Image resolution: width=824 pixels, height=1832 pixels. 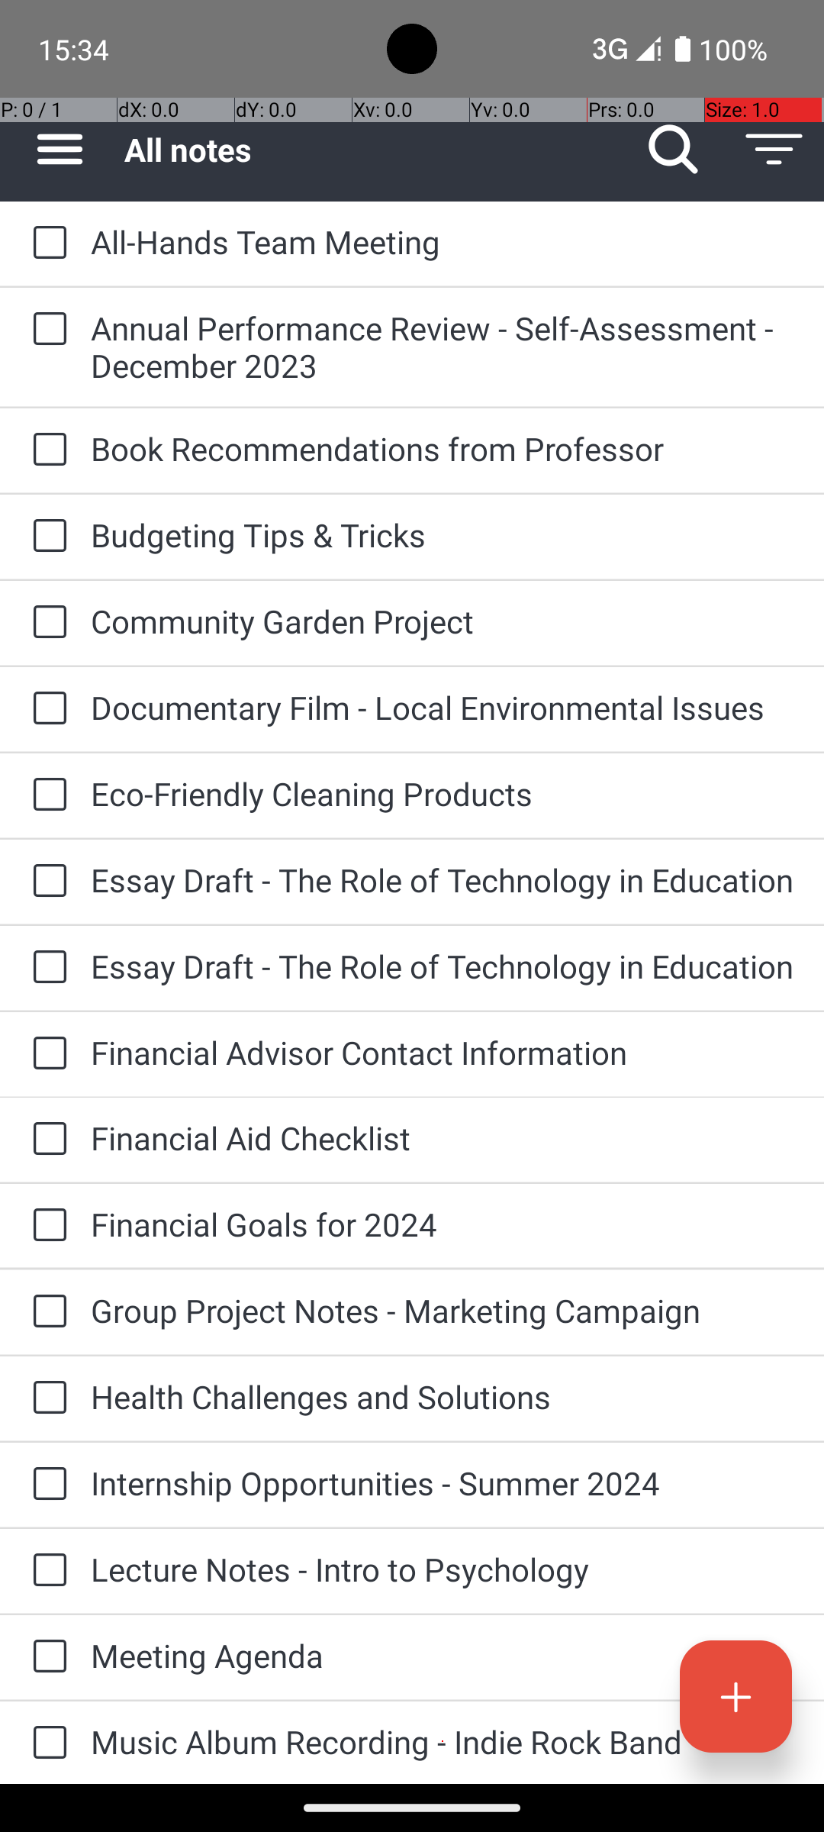 I want to click on , so click(x=774, y=150).